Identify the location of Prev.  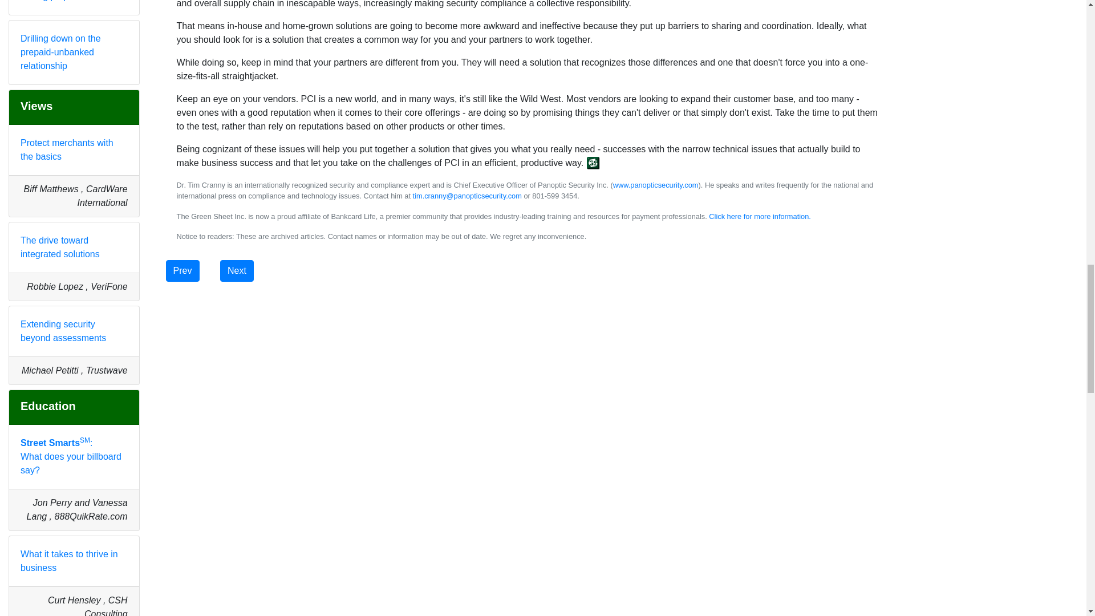
(182, 270).